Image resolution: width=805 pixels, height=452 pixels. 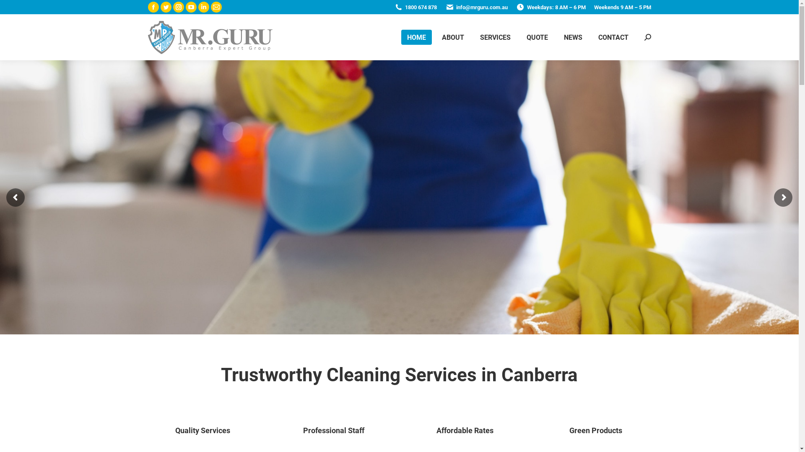 What do you see at coordinates (153, 7) in the screenshot?
I see `Facebook page opens in new window` at bounding box center [153, 7].